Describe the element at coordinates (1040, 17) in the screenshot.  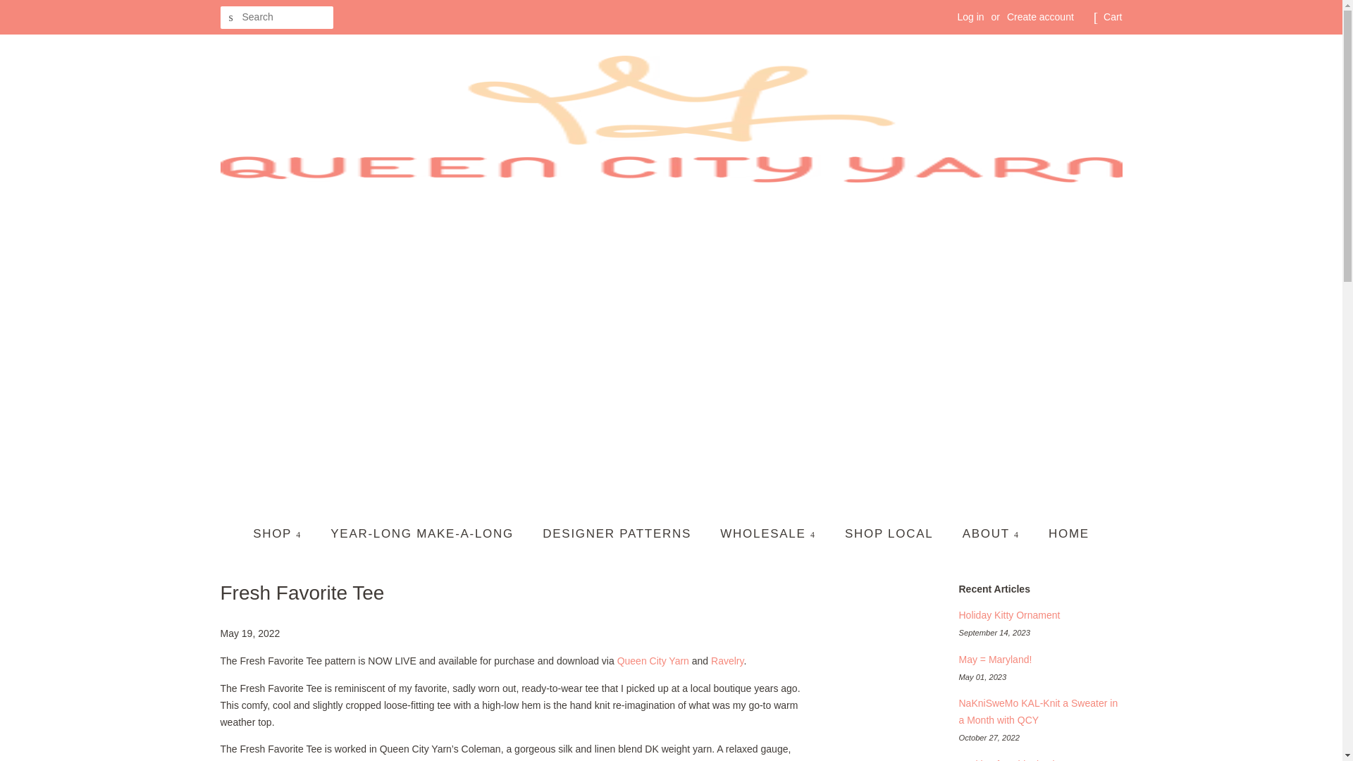
I see `Create account` at that location.